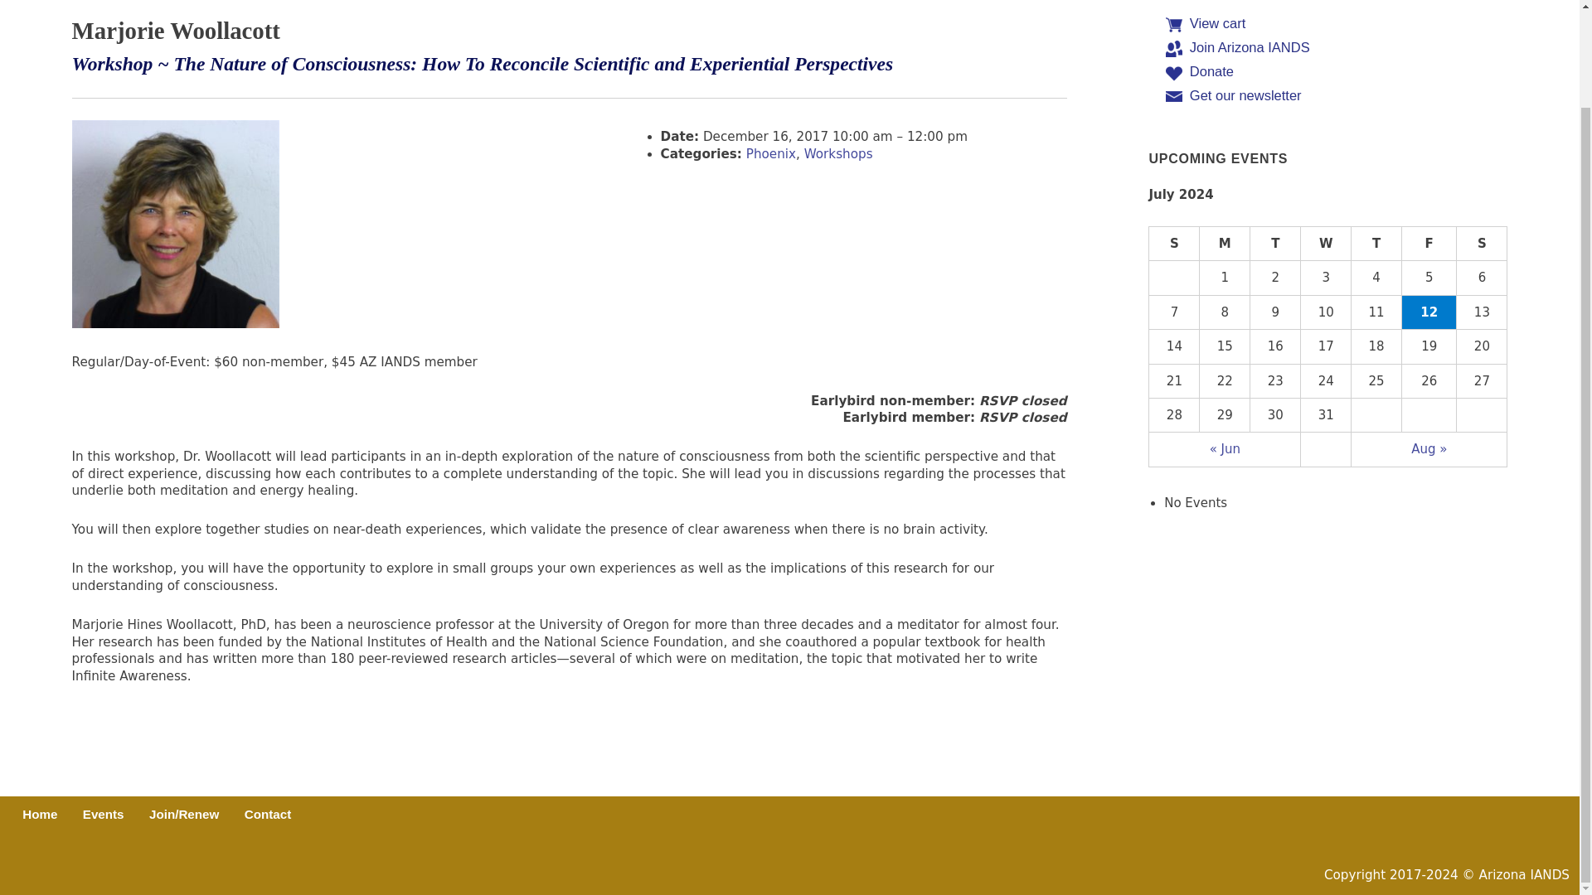 The width and height of the screenshot is (1592, 895). Describe the element at coordinates (771, 154) in the screenshot. I see `Phoenix` at that location.